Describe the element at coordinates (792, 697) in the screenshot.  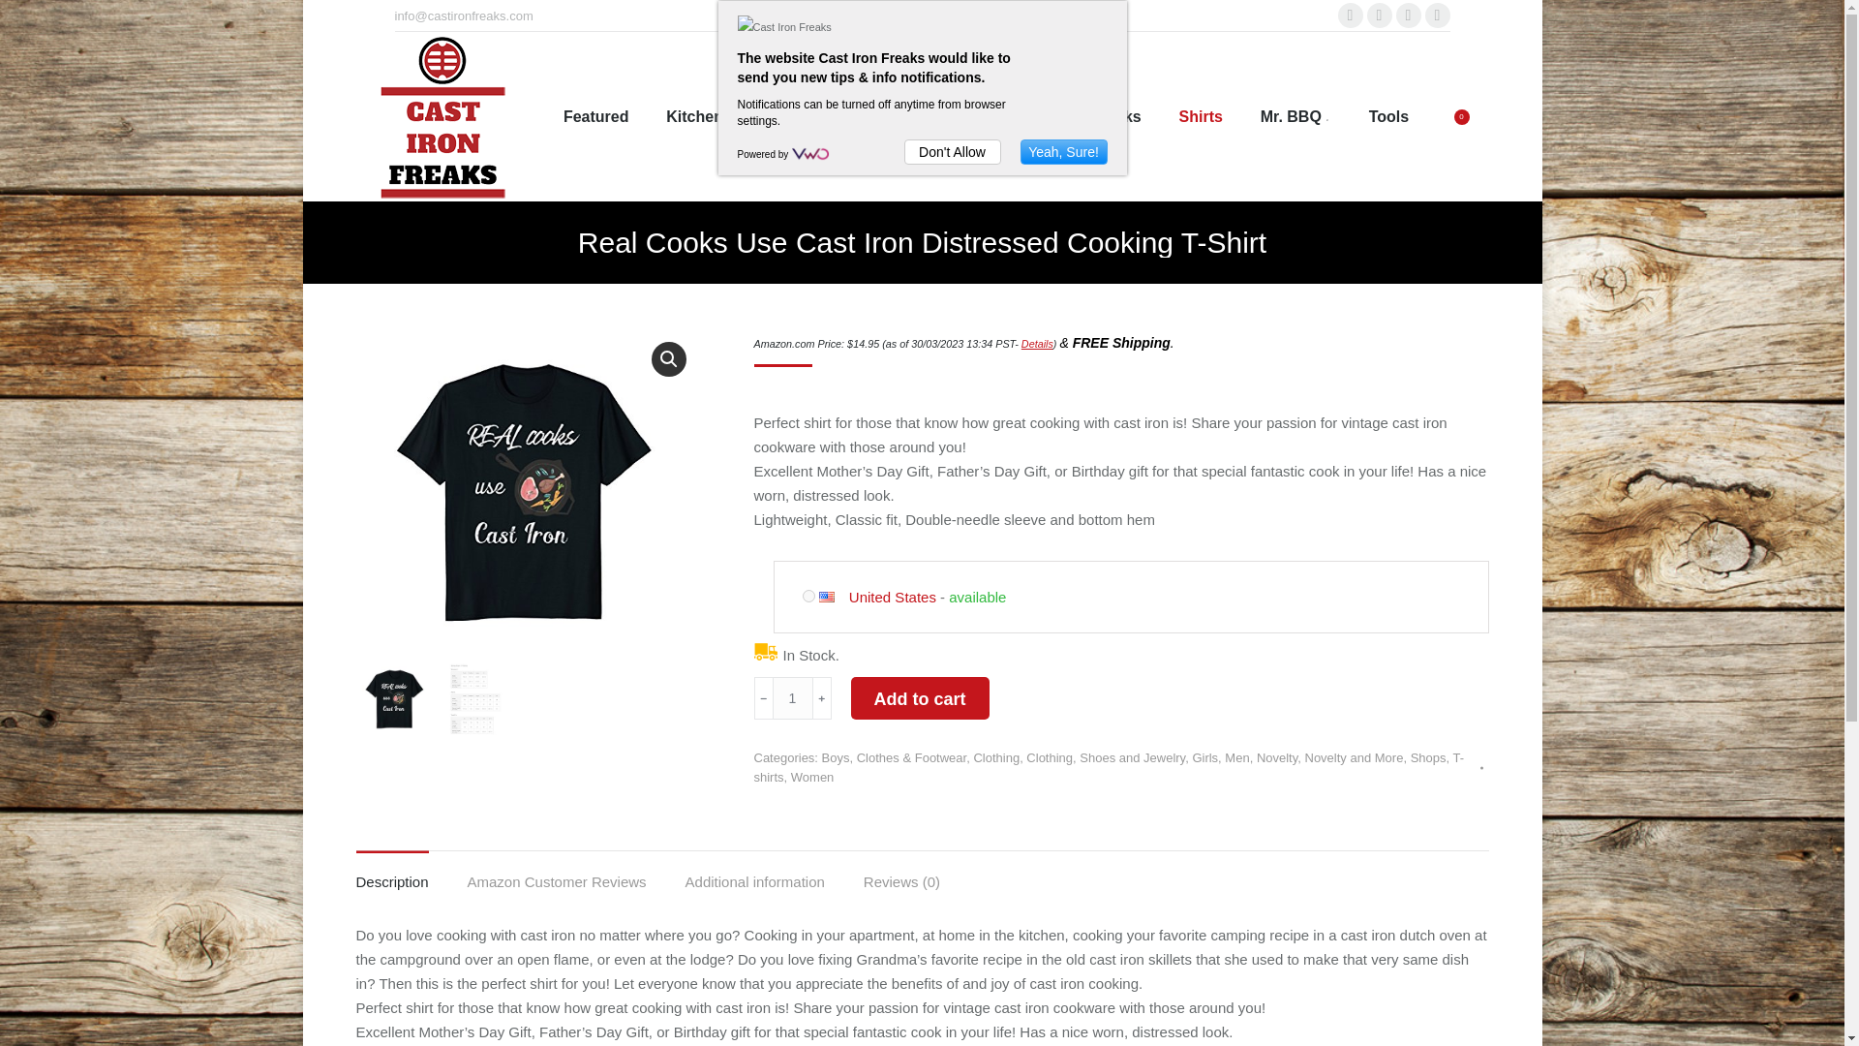
I see `1` at that location.